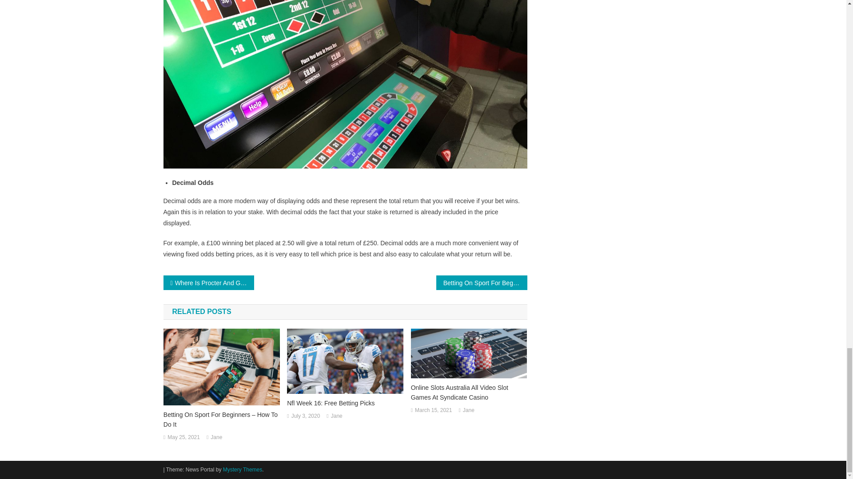 The height and width of the screenshot is (479, 853). Describe the element at coordinates (345, 403) in the screenshot. I see `Nfl Week 16: Free Betting Picks` at that location.